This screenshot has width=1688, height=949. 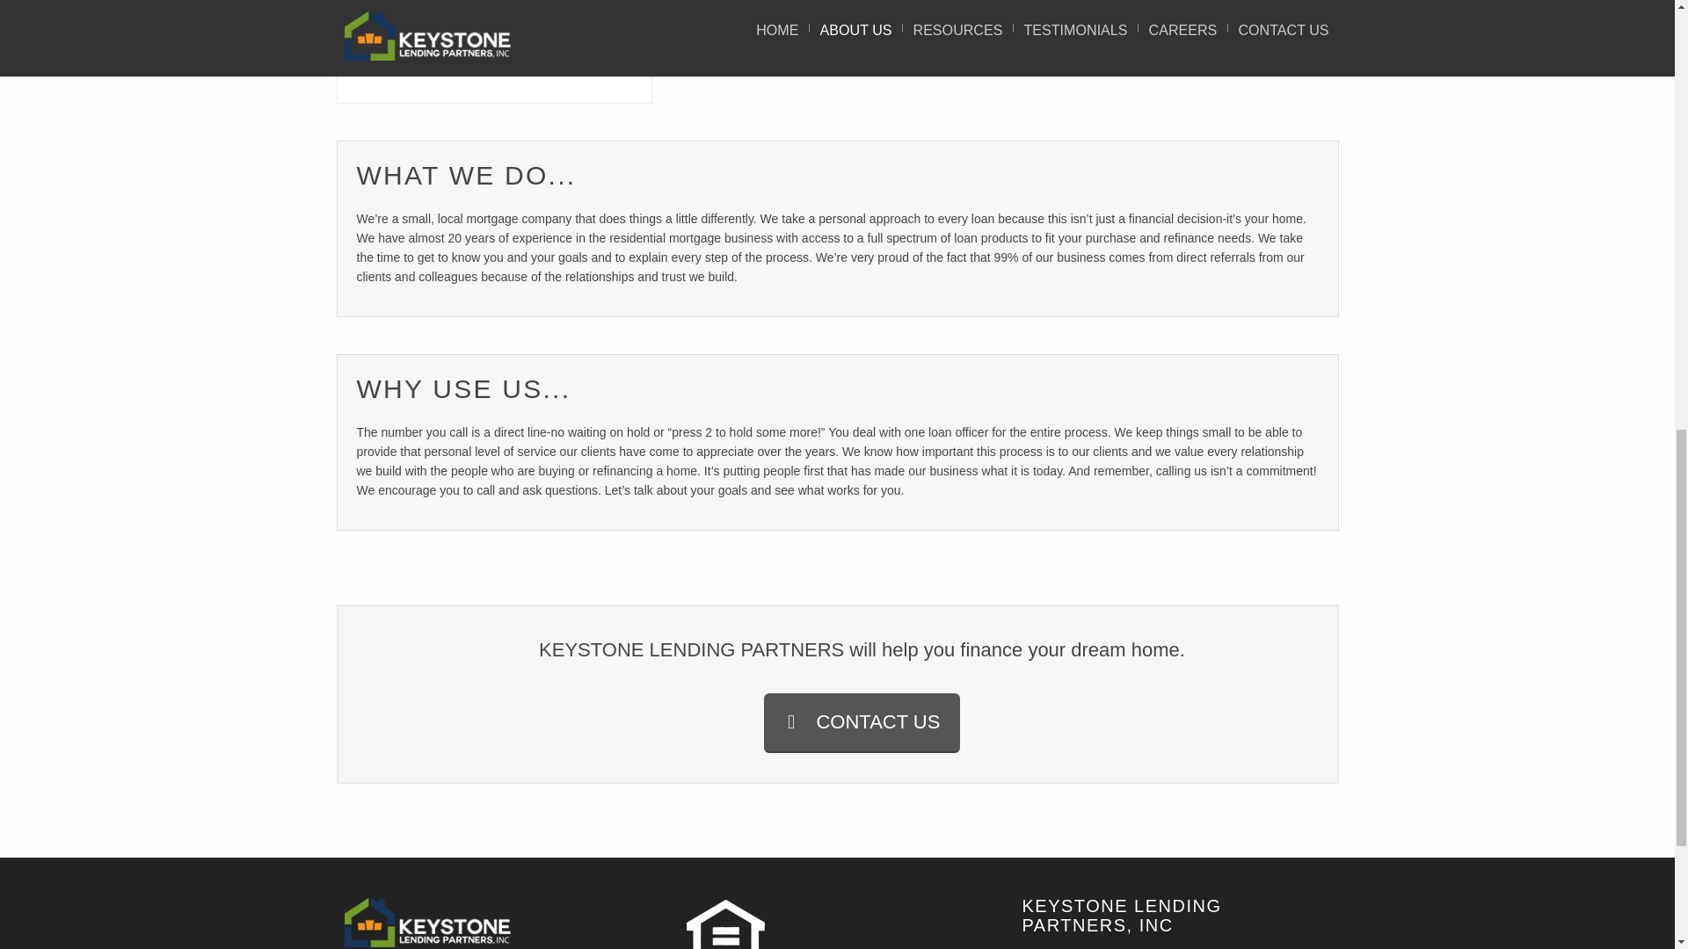 I want to click on CONTACT US, so click(x=862, y=722).